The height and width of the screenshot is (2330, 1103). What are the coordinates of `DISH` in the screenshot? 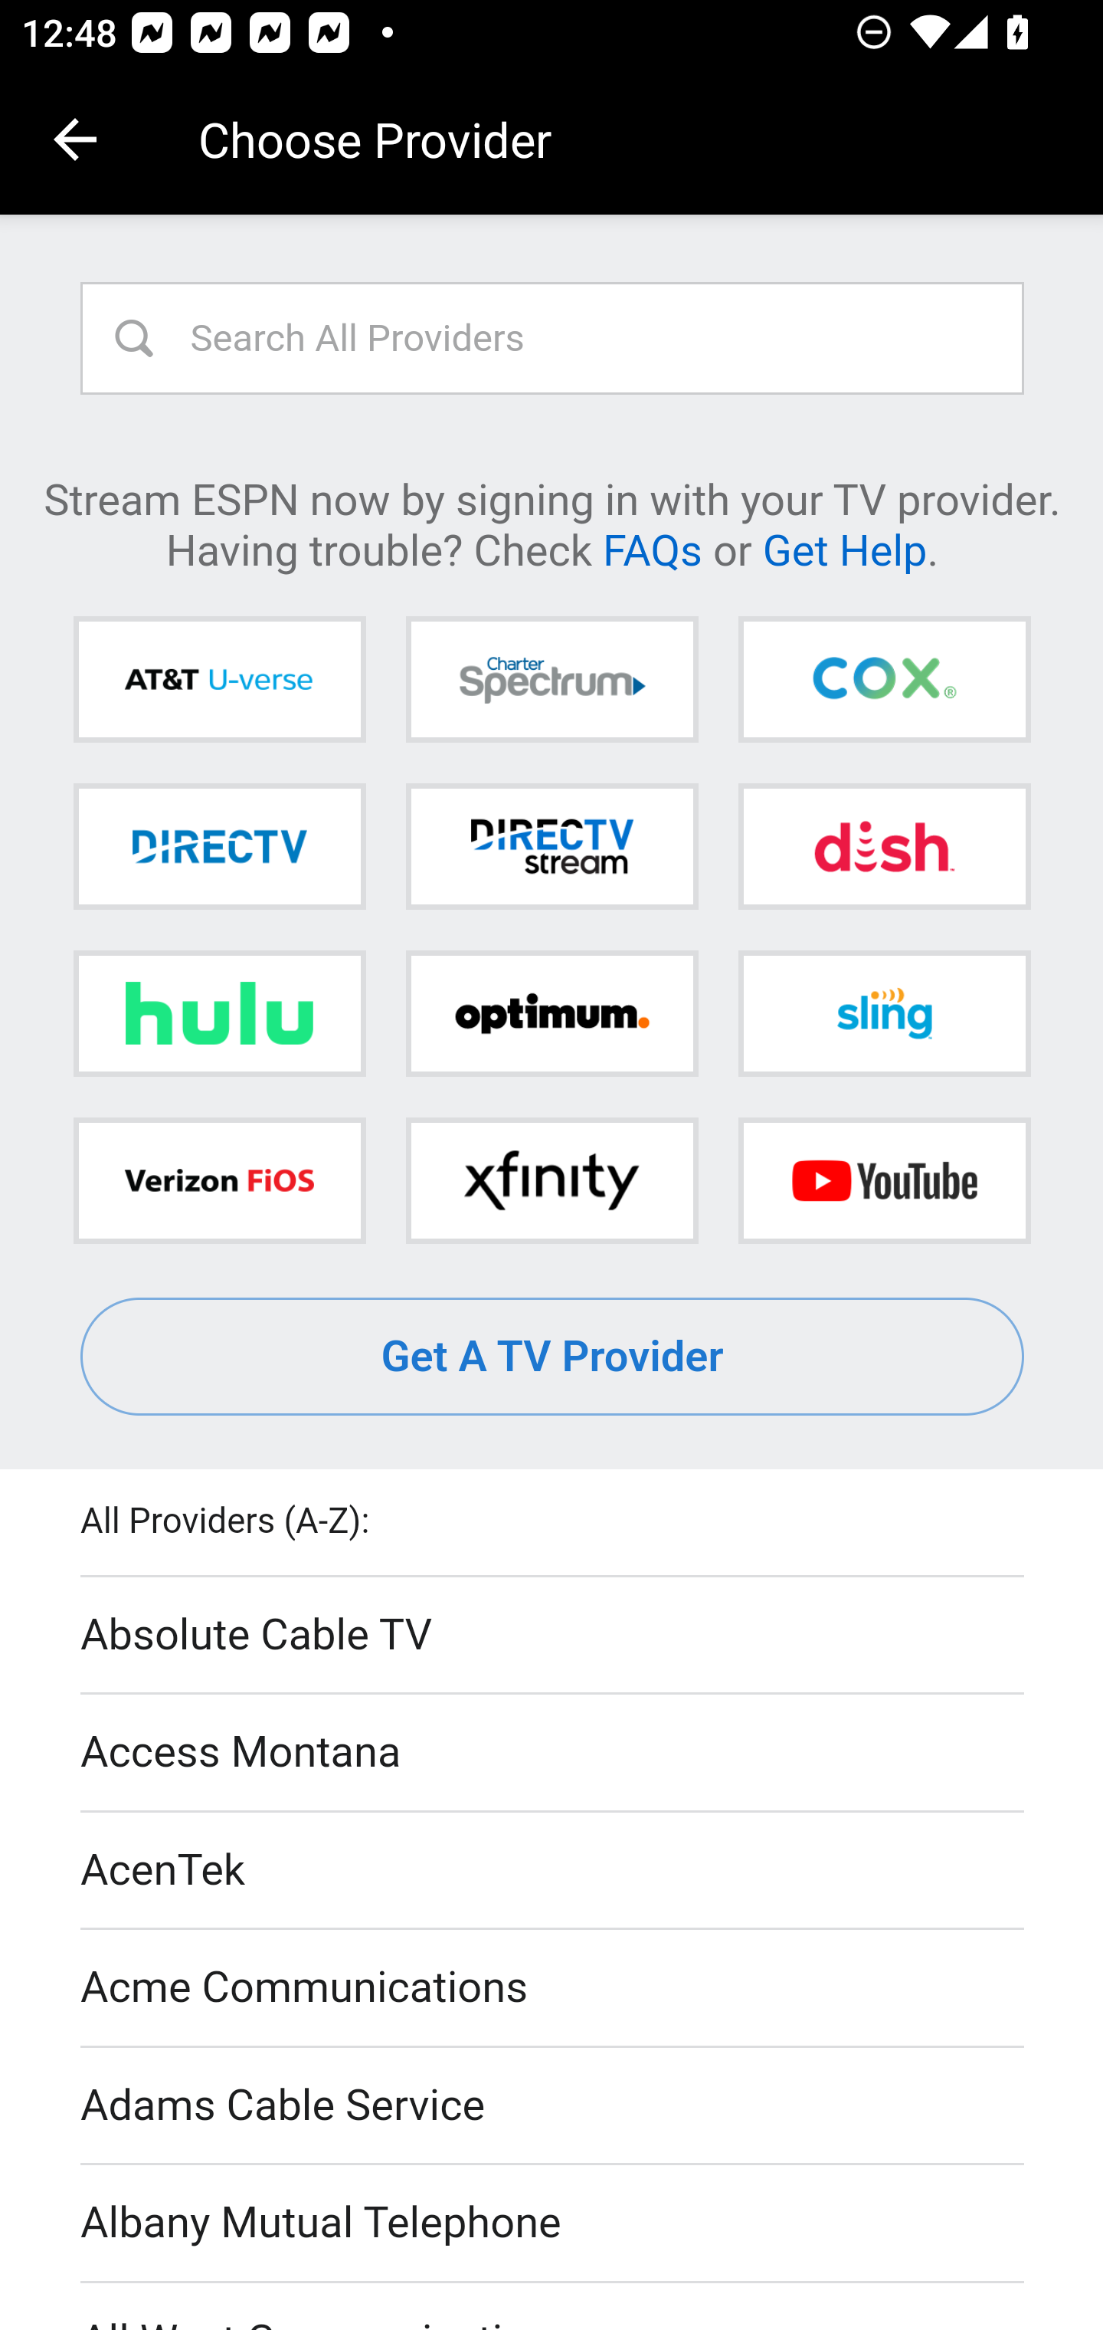 It's located at (884, 845).